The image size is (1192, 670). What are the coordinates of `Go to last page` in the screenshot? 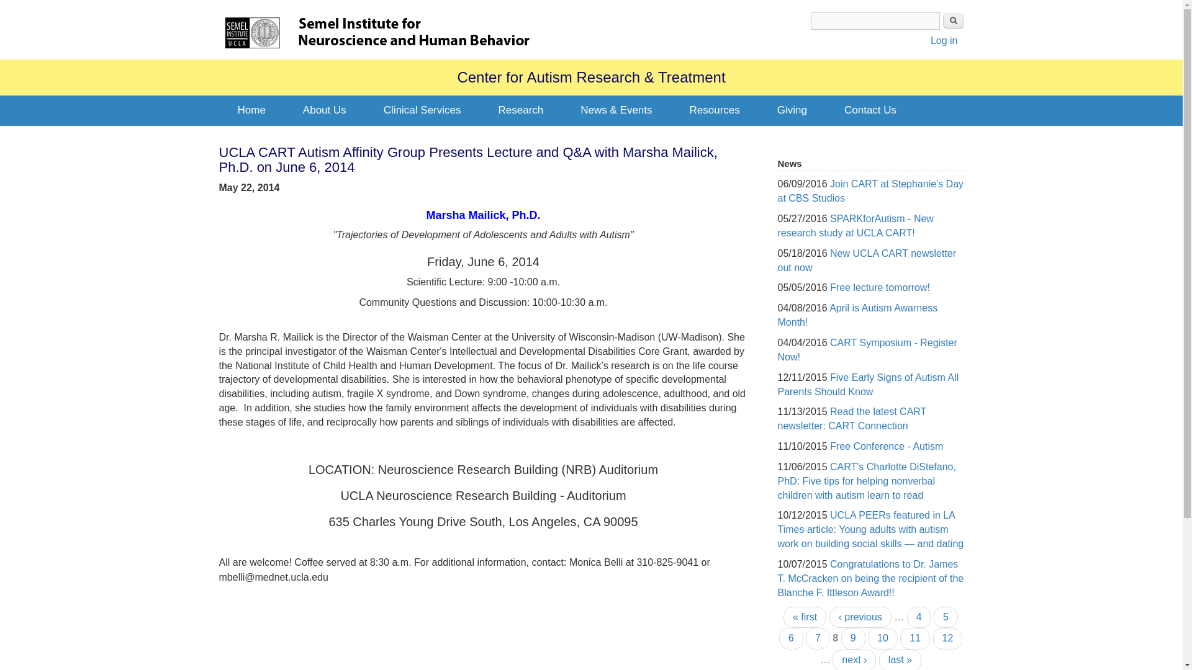 It's located at (900, 659).